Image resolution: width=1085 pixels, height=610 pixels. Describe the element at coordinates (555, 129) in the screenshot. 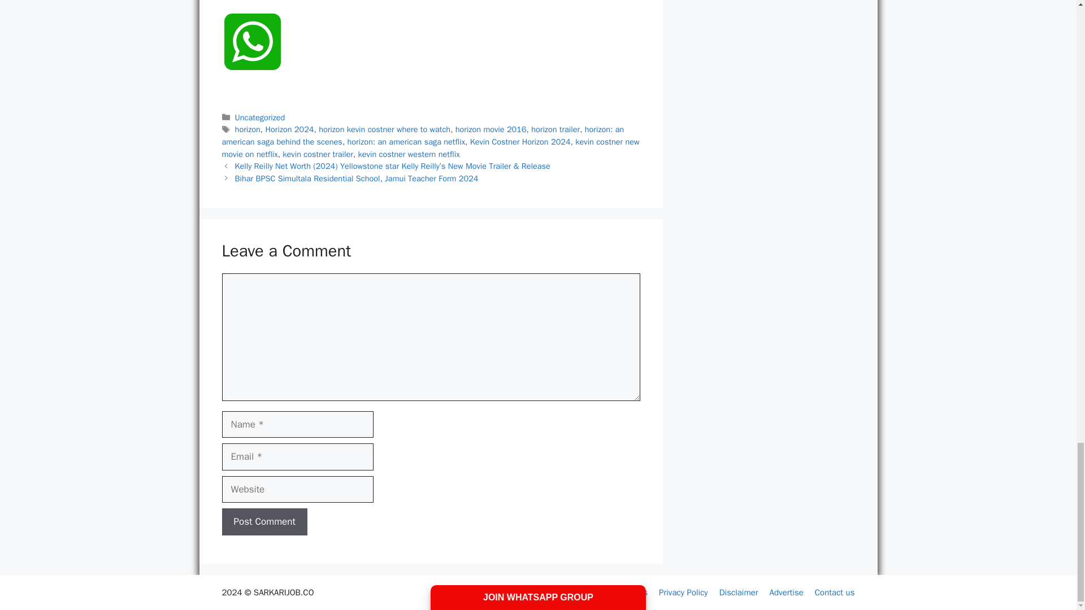

I see `horizon trailer` at that location.